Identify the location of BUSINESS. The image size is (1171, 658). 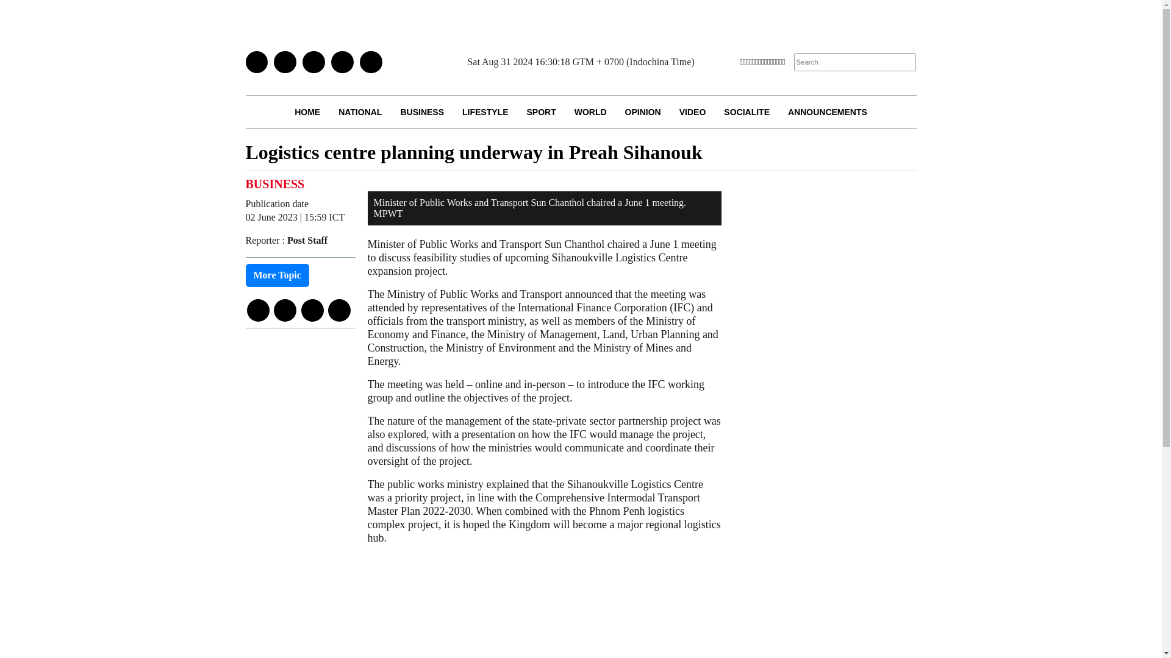
(422, 111).